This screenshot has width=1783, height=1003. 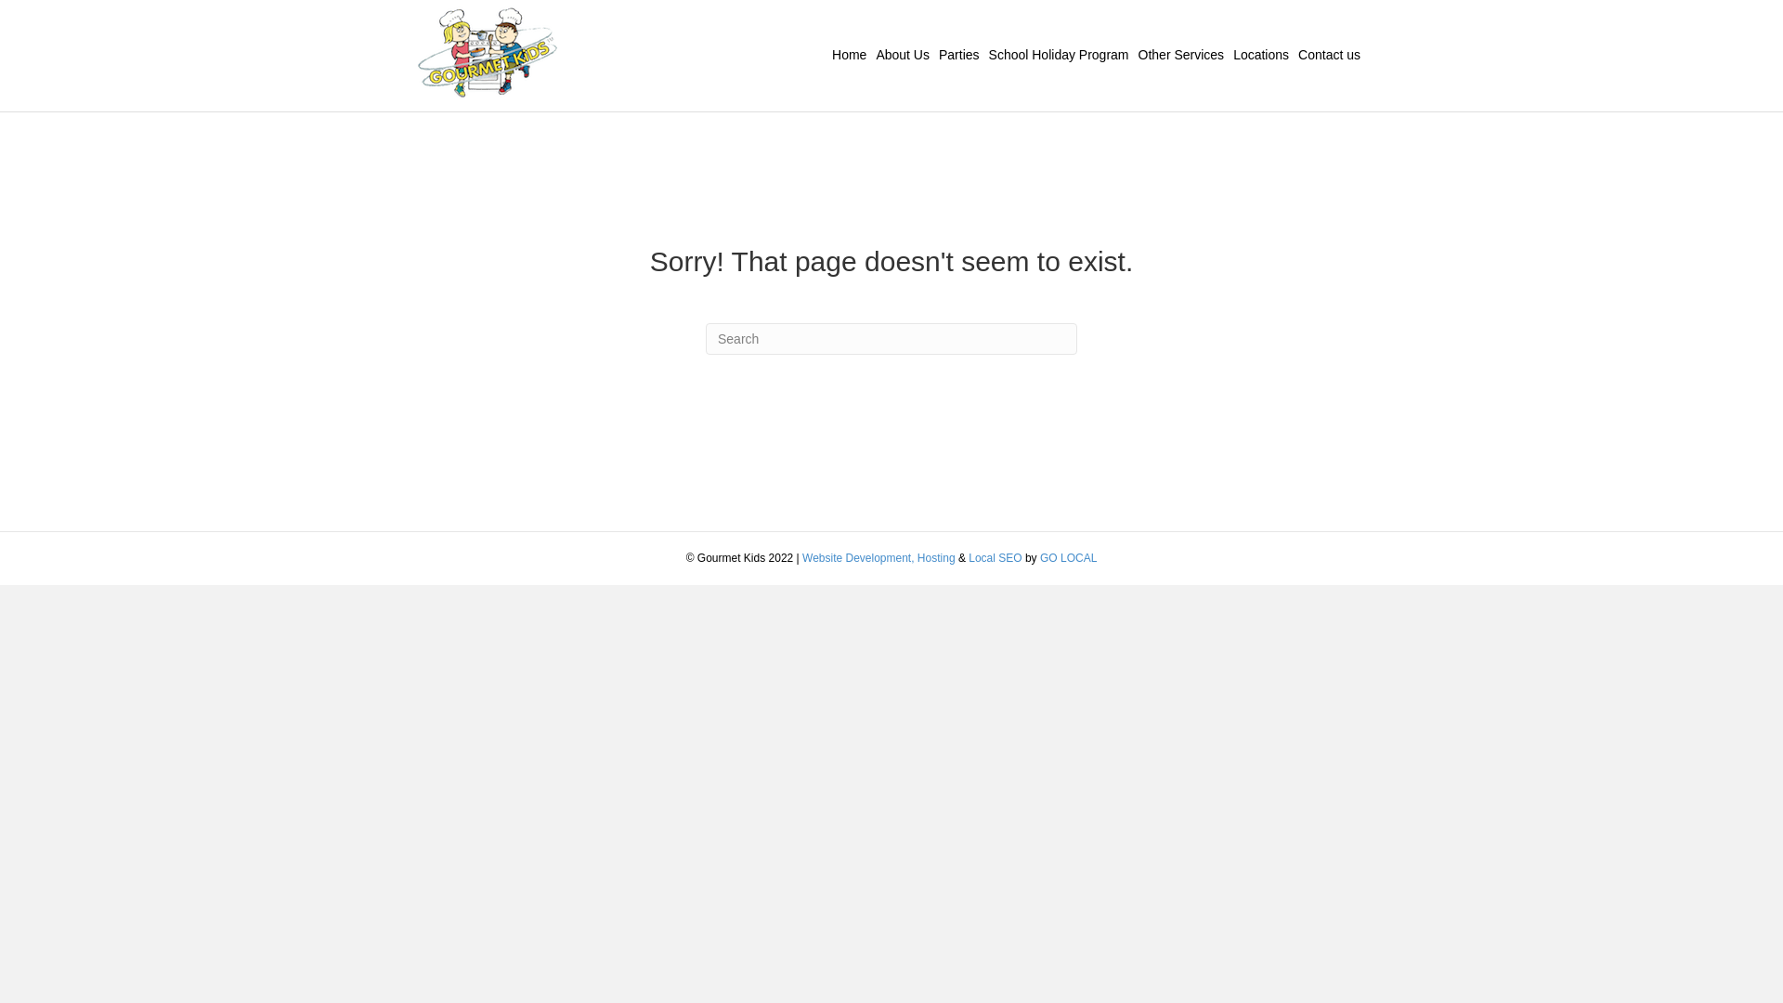 What do you see at coordinates (1261, 56) in the screenshot?
I see `Locations` at bounding box center [1261, 56].